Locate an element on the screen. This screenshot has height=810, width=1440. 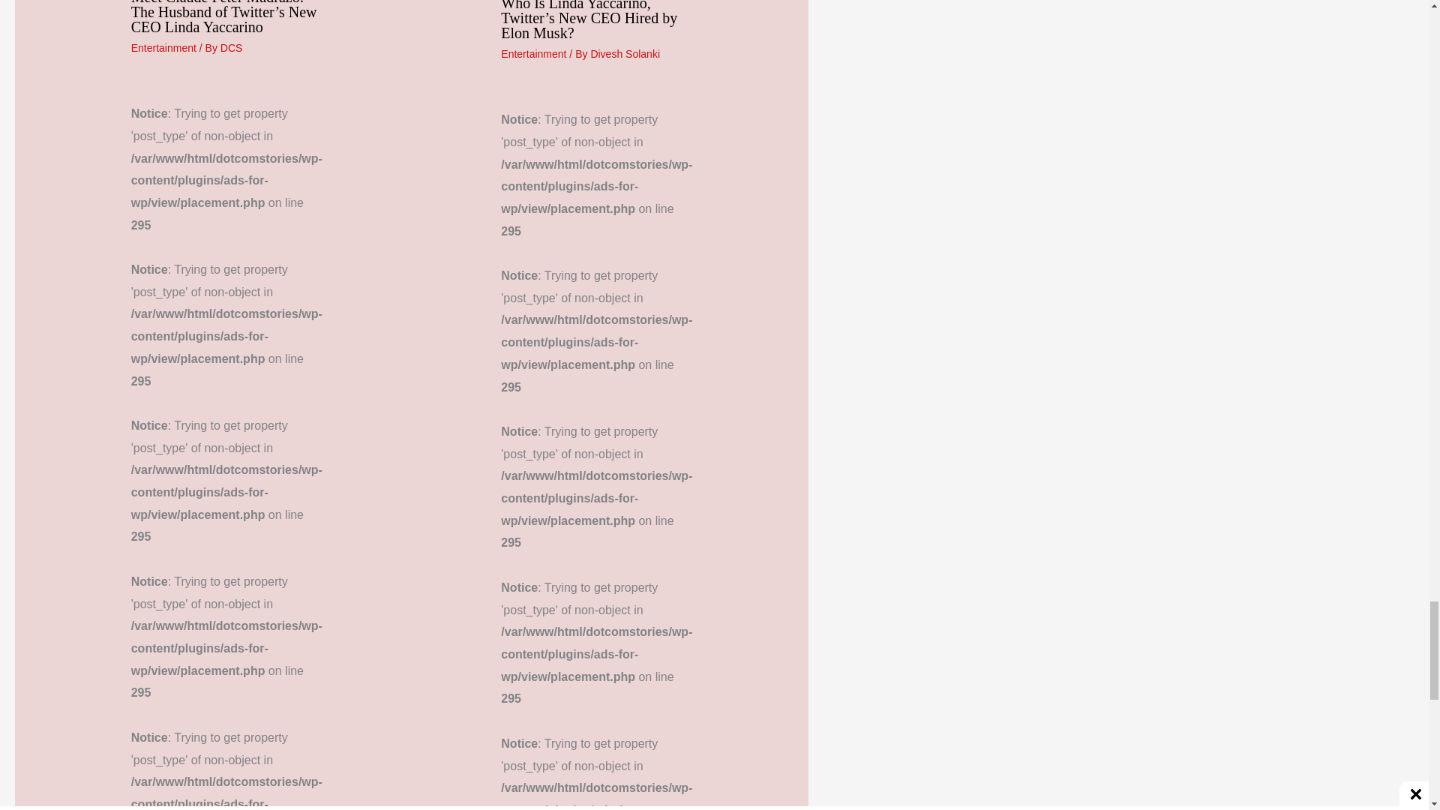
Entertainment is located at coordinates (163, 48).